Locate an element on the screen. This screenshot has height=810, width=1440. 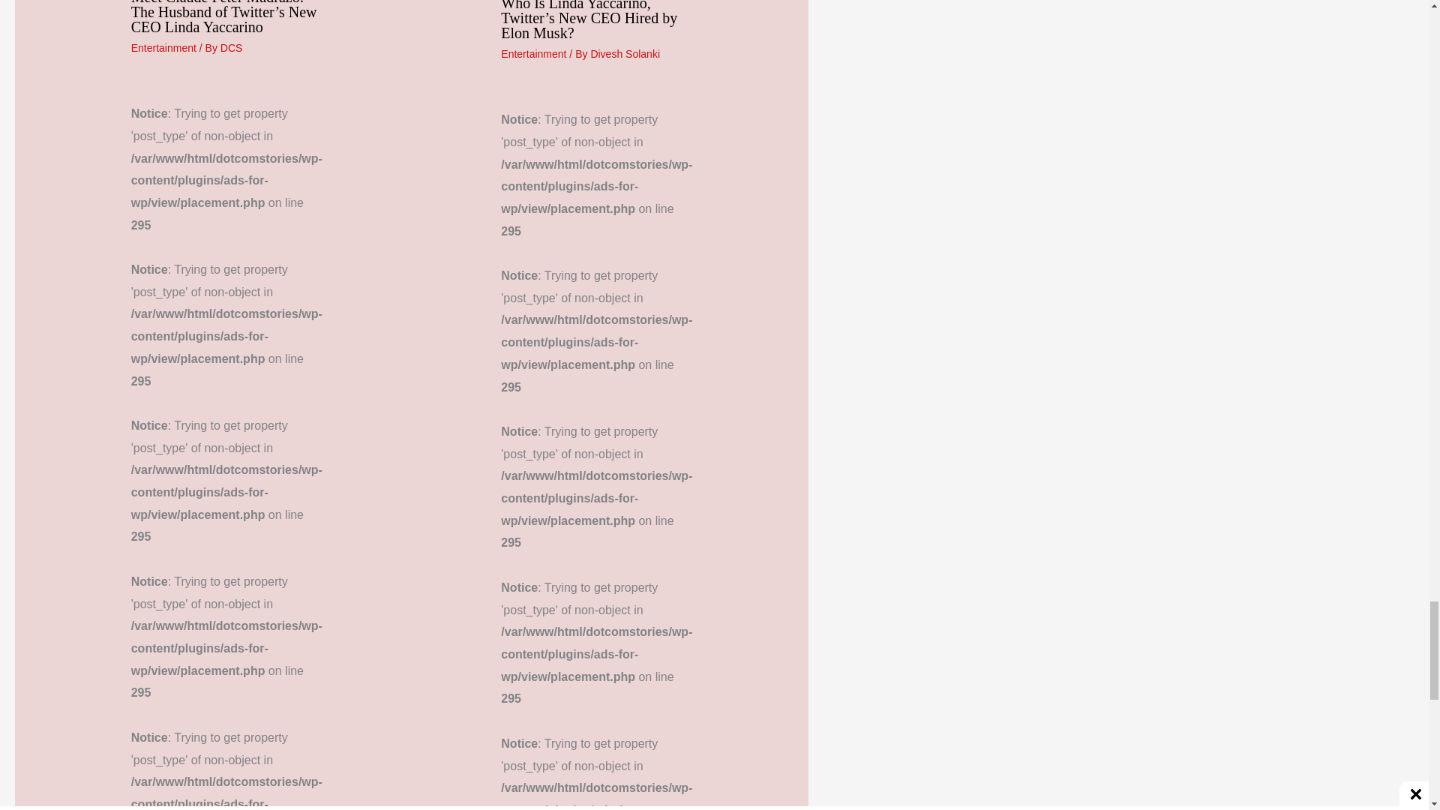
Entertainment is located at coordinates (163, 48).